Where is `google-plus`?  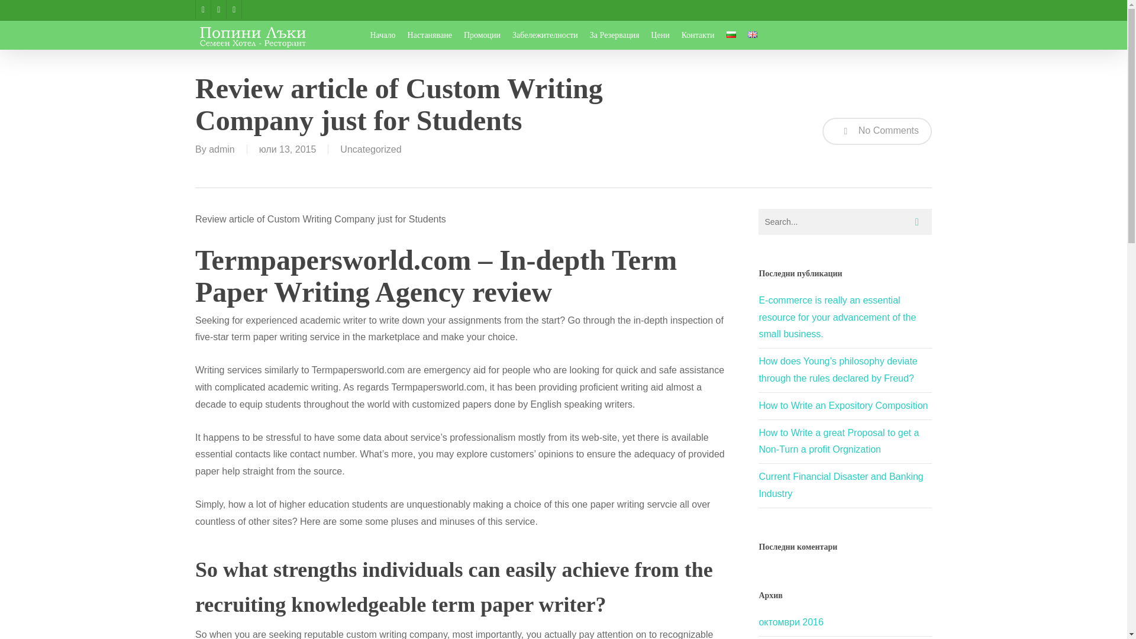
google-plus is located at coordinates (218, 9).